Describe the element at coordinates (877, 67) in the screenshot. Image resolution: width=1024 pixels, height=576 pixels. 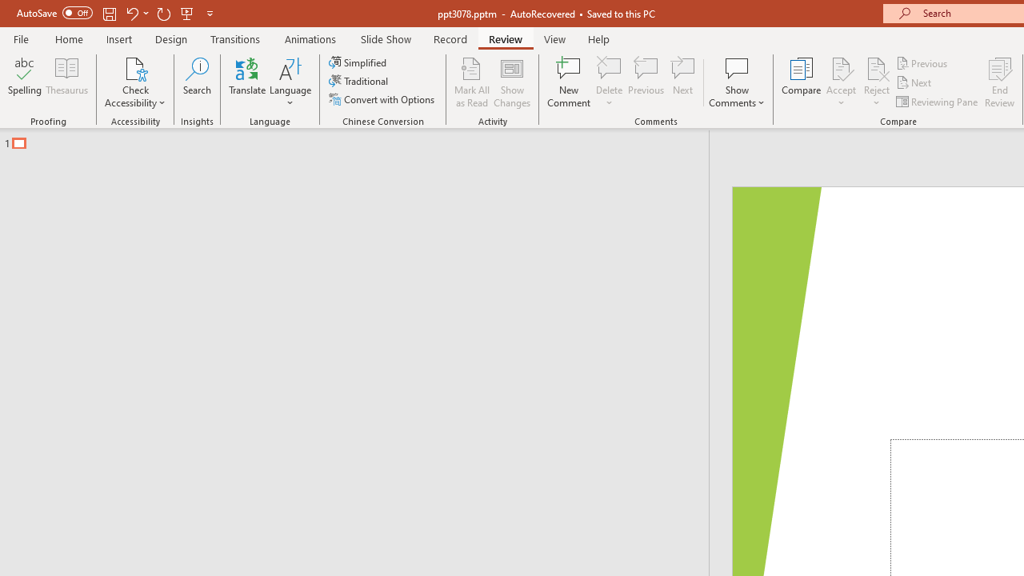
I see `Reject Change` at that location.